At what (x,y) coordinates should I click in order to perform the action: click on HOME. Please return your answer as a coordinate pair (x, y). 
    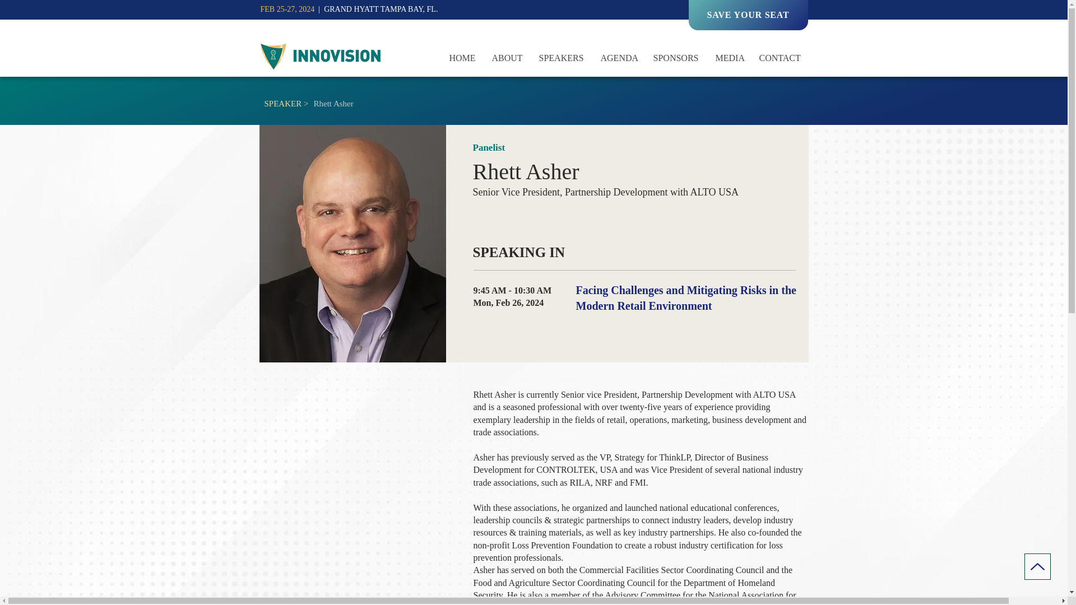
    Looking at the image, I should click on (462, 58).